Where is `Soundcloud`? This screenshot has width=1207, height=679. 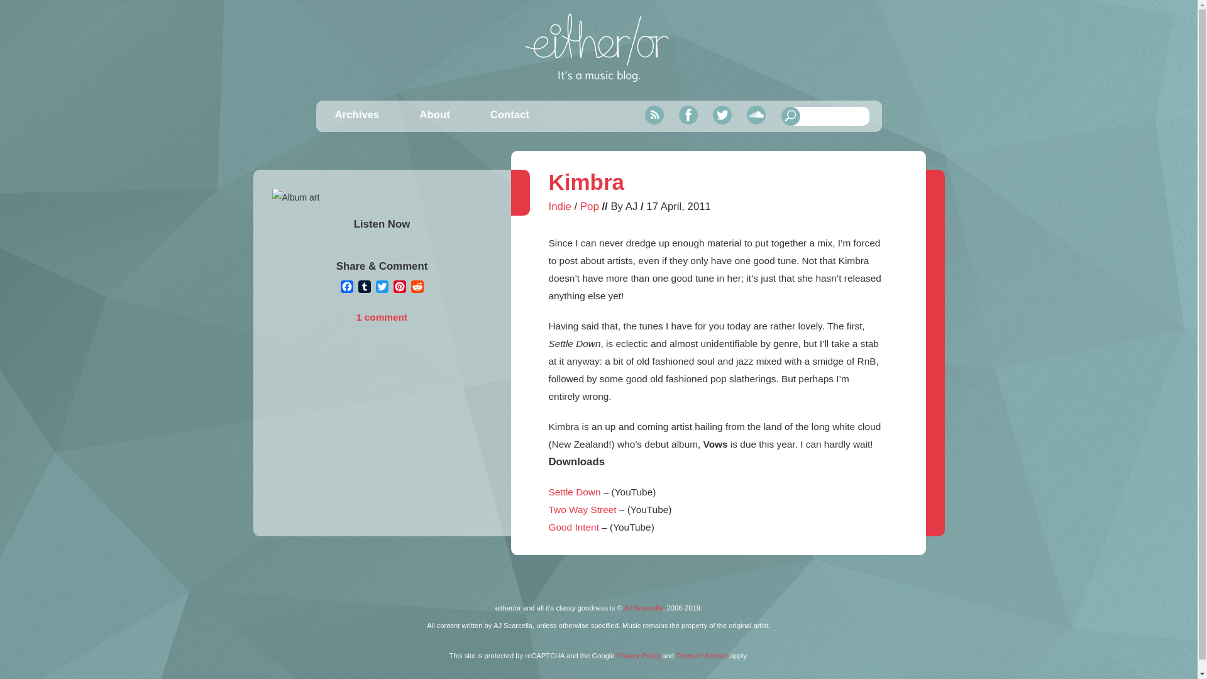 Soundcloud is located at coordinates (756, 114).